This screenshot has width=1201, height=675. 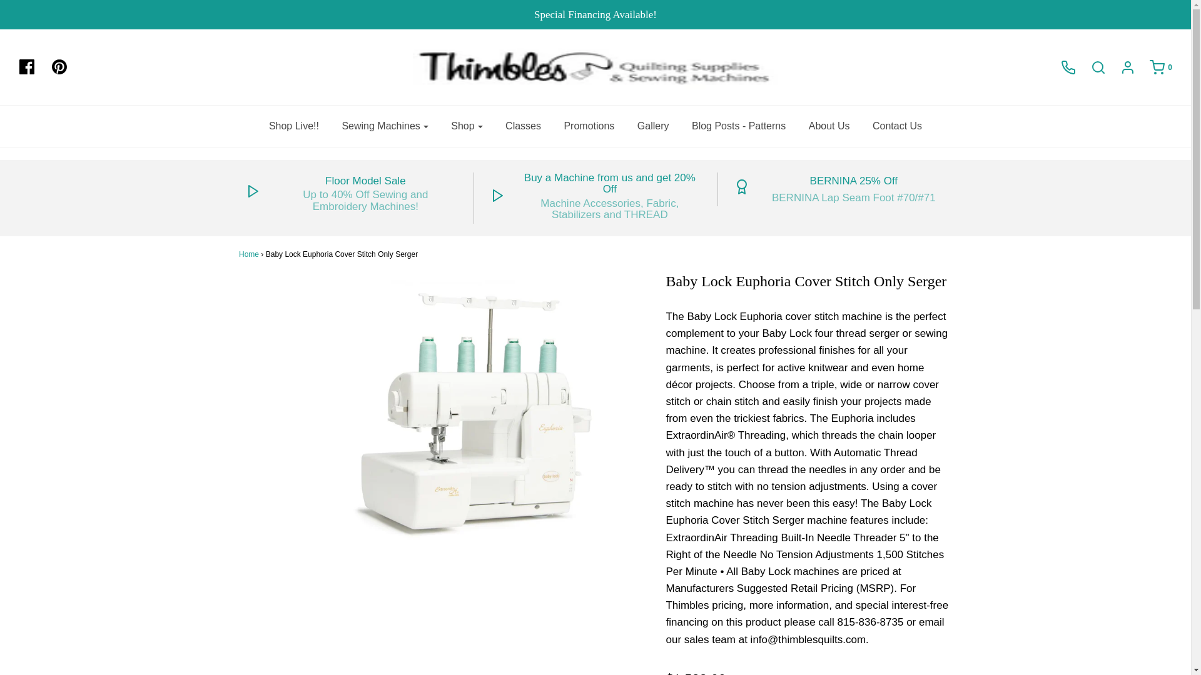 What do you see at coordinates (384, 126) in the screenshot?
I see `Sewing Machines` at bounding box center [384, 126].